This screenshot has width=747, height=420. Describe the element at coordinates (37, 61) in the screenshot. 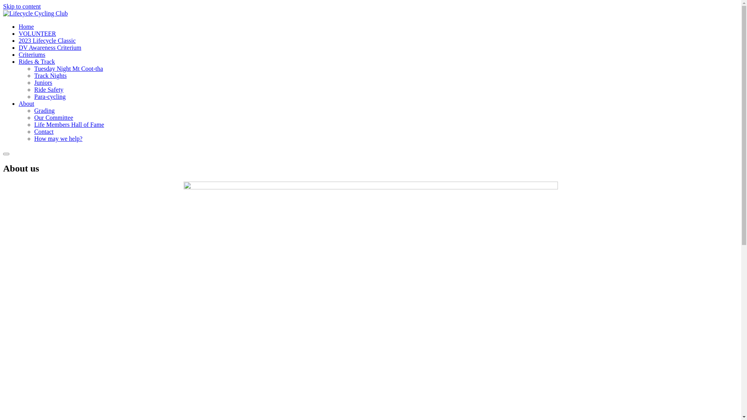

I see `Rides & Track` at that location.